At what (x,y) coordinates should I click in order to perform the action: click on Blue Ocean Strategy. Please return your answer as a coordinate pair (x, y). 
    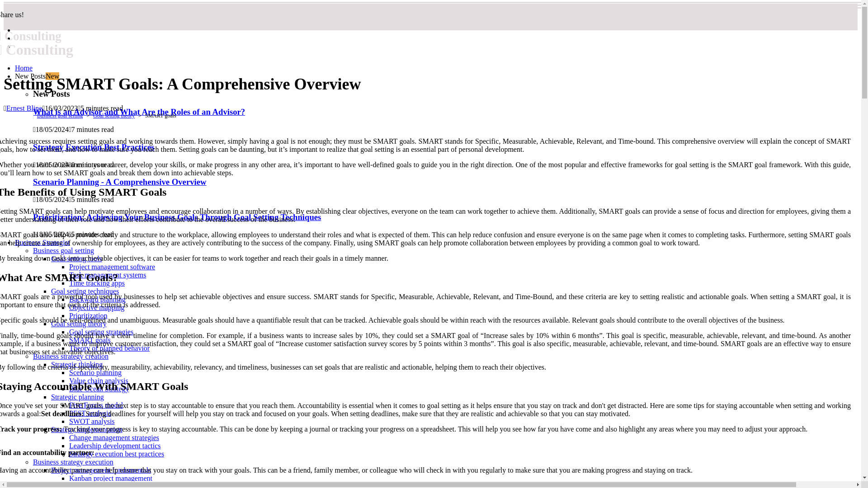
    Looking at the image, I should click on (99, 389).